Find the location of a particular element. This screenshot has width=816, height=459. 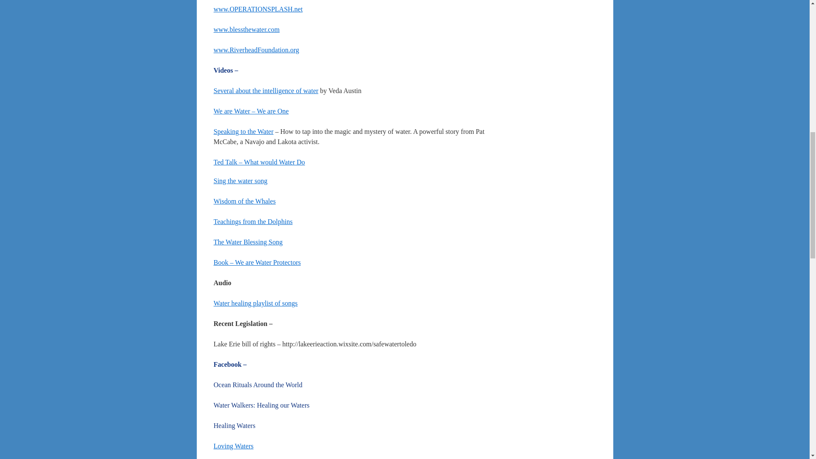

www.RiverheadFoundation.org is located at coordinates (256, 50).